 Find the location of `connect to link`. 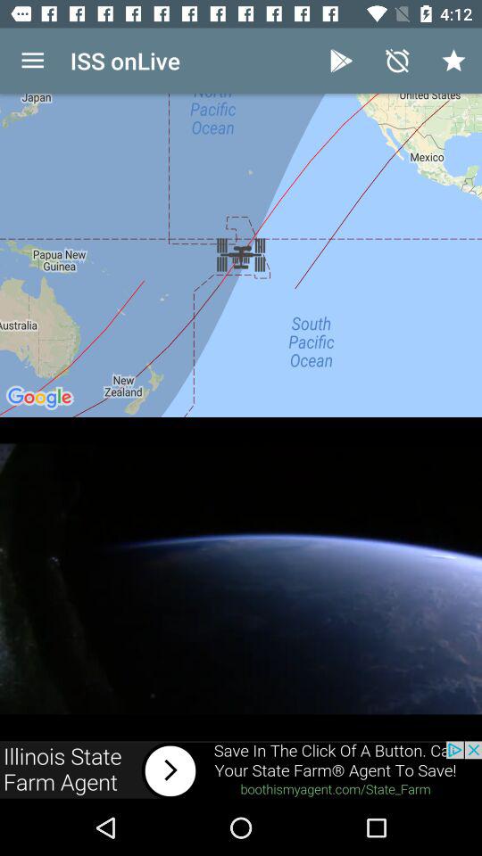

connect to link is located at coordinates (241, 770).